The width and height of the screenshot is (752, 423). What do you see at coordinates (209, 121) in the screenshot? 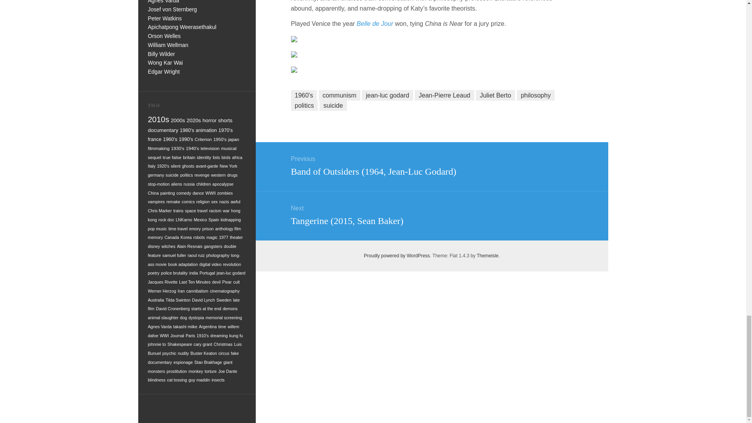
I see `338 topics` at bounding box center [209, 121].